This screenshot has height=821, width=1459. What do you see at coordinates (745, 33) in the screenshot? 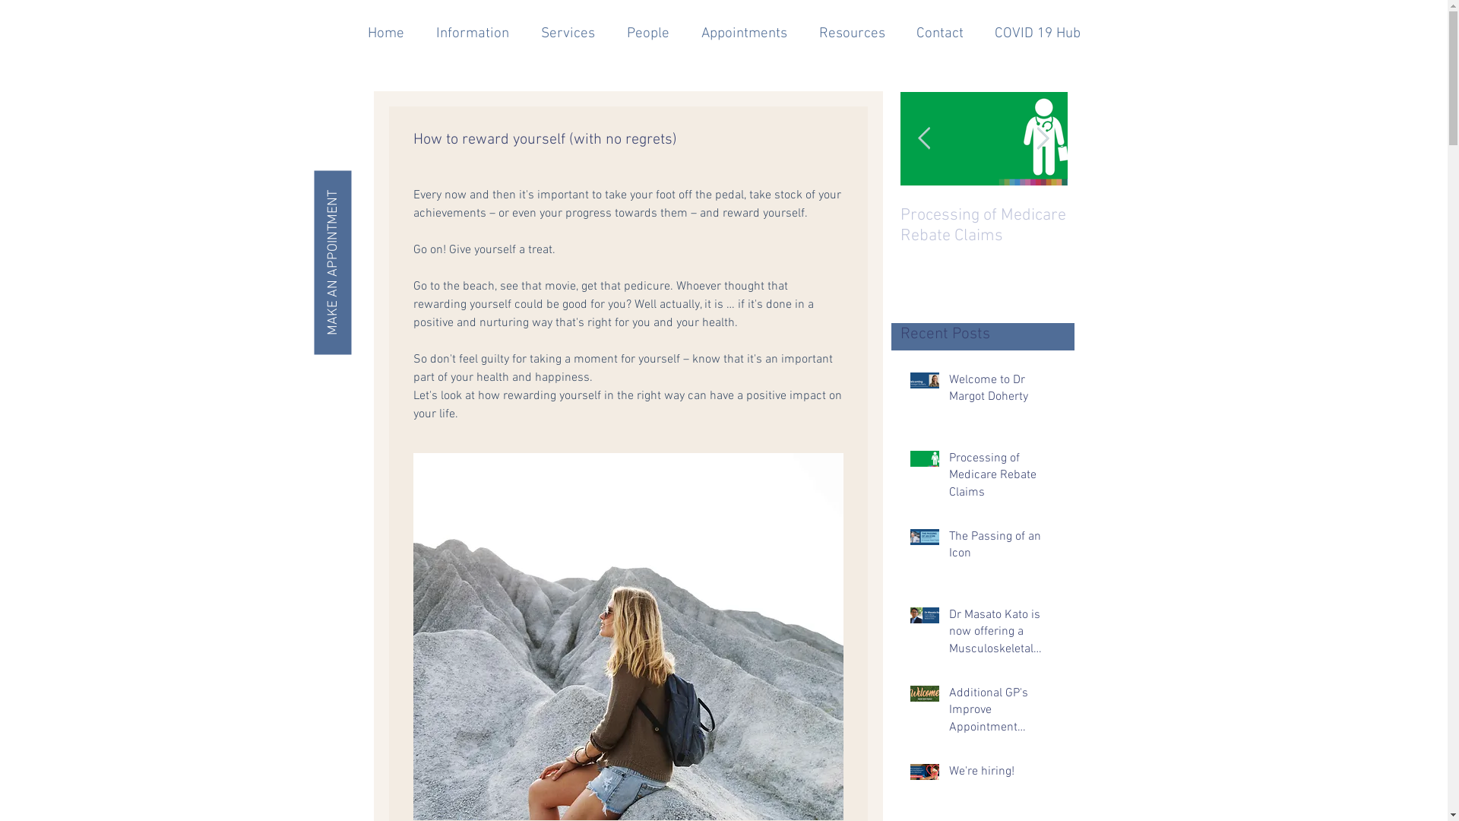
I see `Appointments` at bounding box center [745, 33].